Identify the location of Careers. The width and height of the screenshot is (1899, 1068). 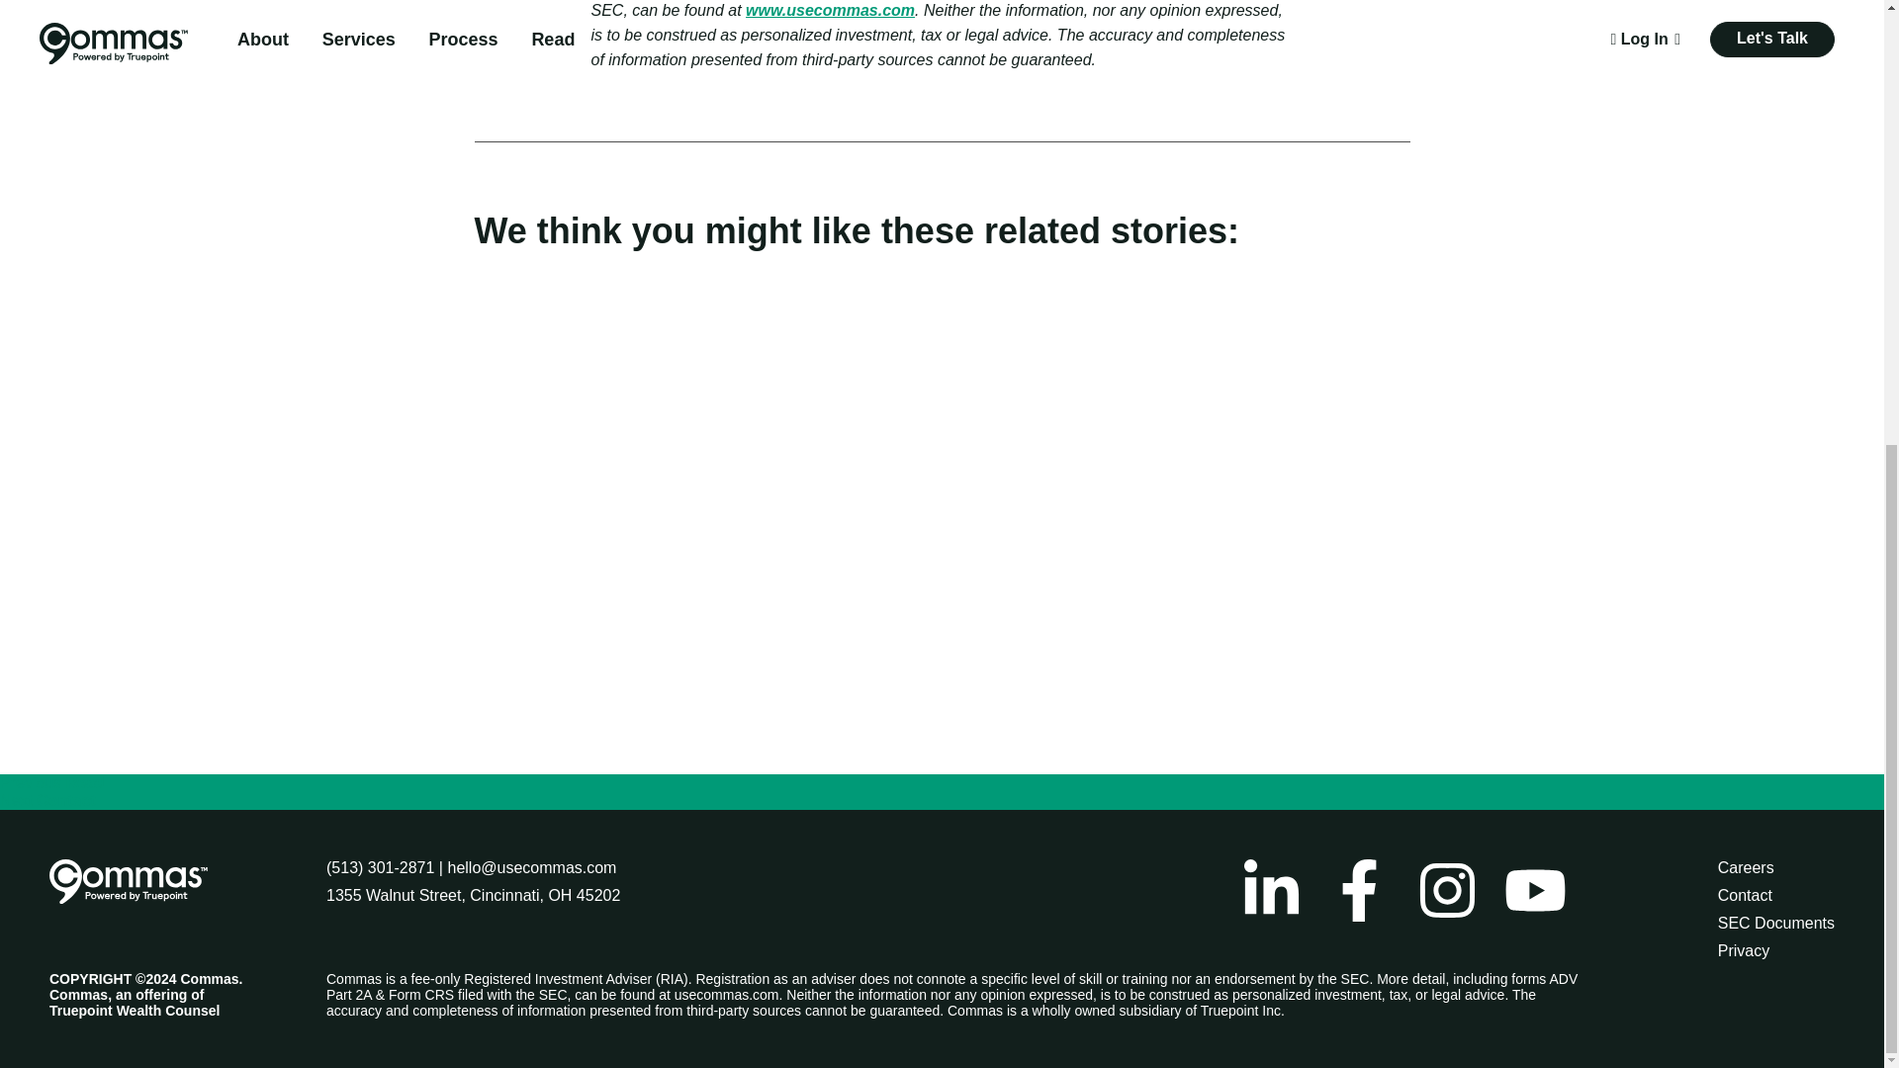
(1746, 867).